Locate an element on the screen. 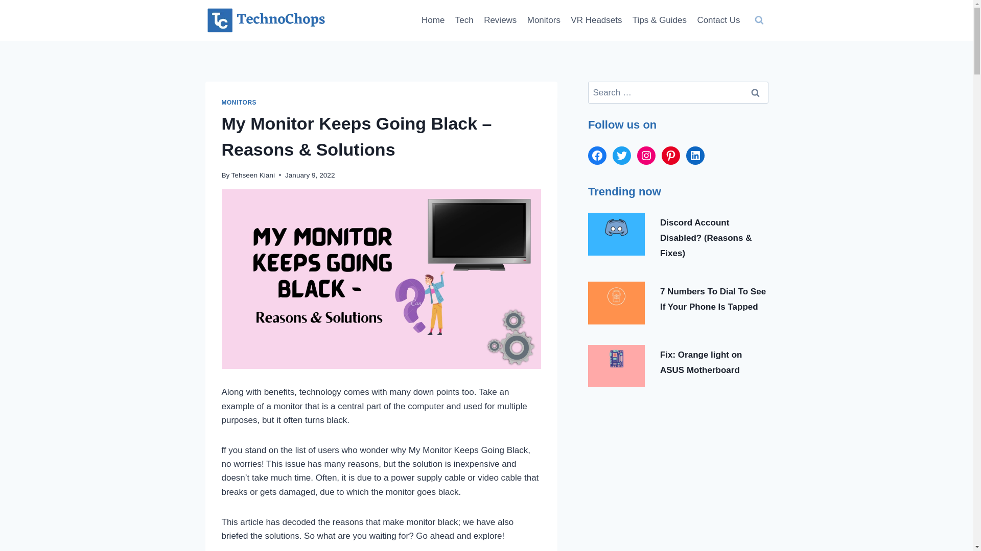  Tech is located at coordinates (464, 20).